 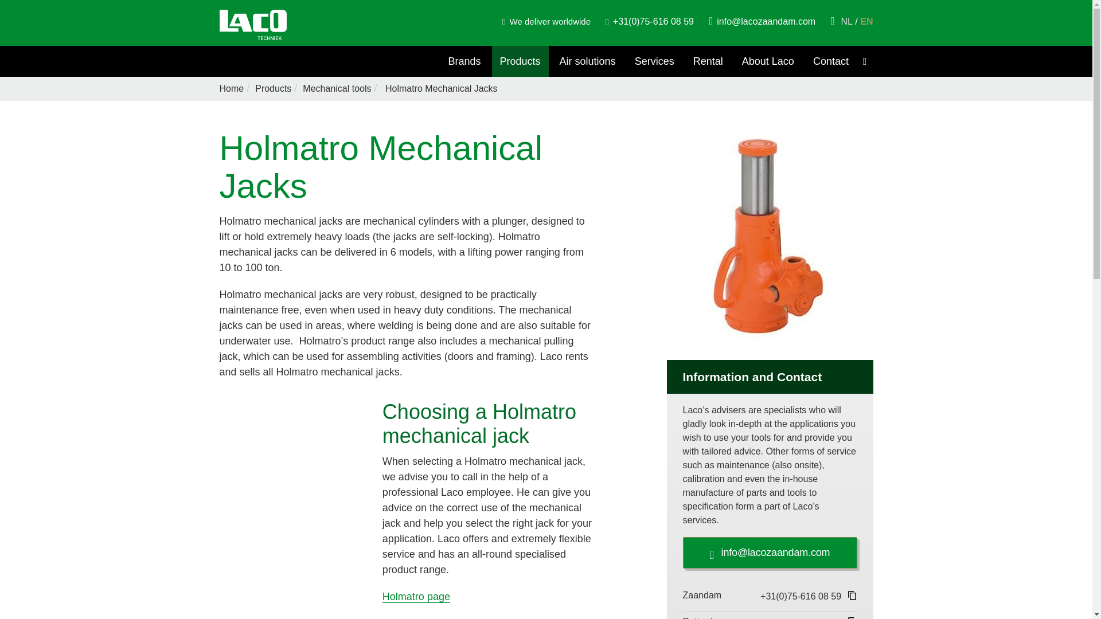 What do you see at coordinates (337, 88) in the screenshot?
I see `Mechanical tools` at bounding box center [337, 88].